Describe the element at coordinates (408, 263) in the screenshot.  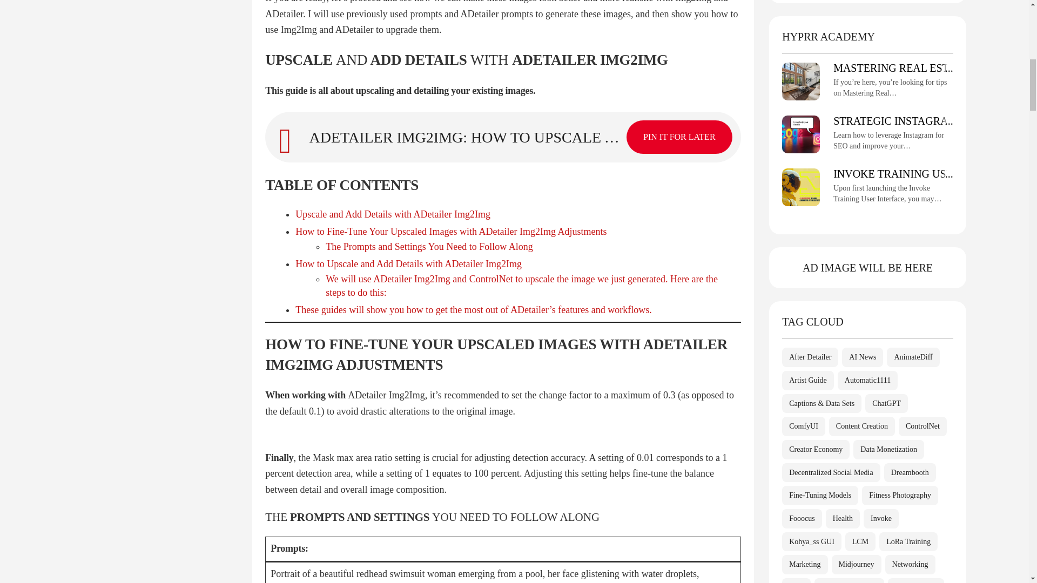
I see `How to Upscale and Add Details with ADetailer Img2Img` at that location.